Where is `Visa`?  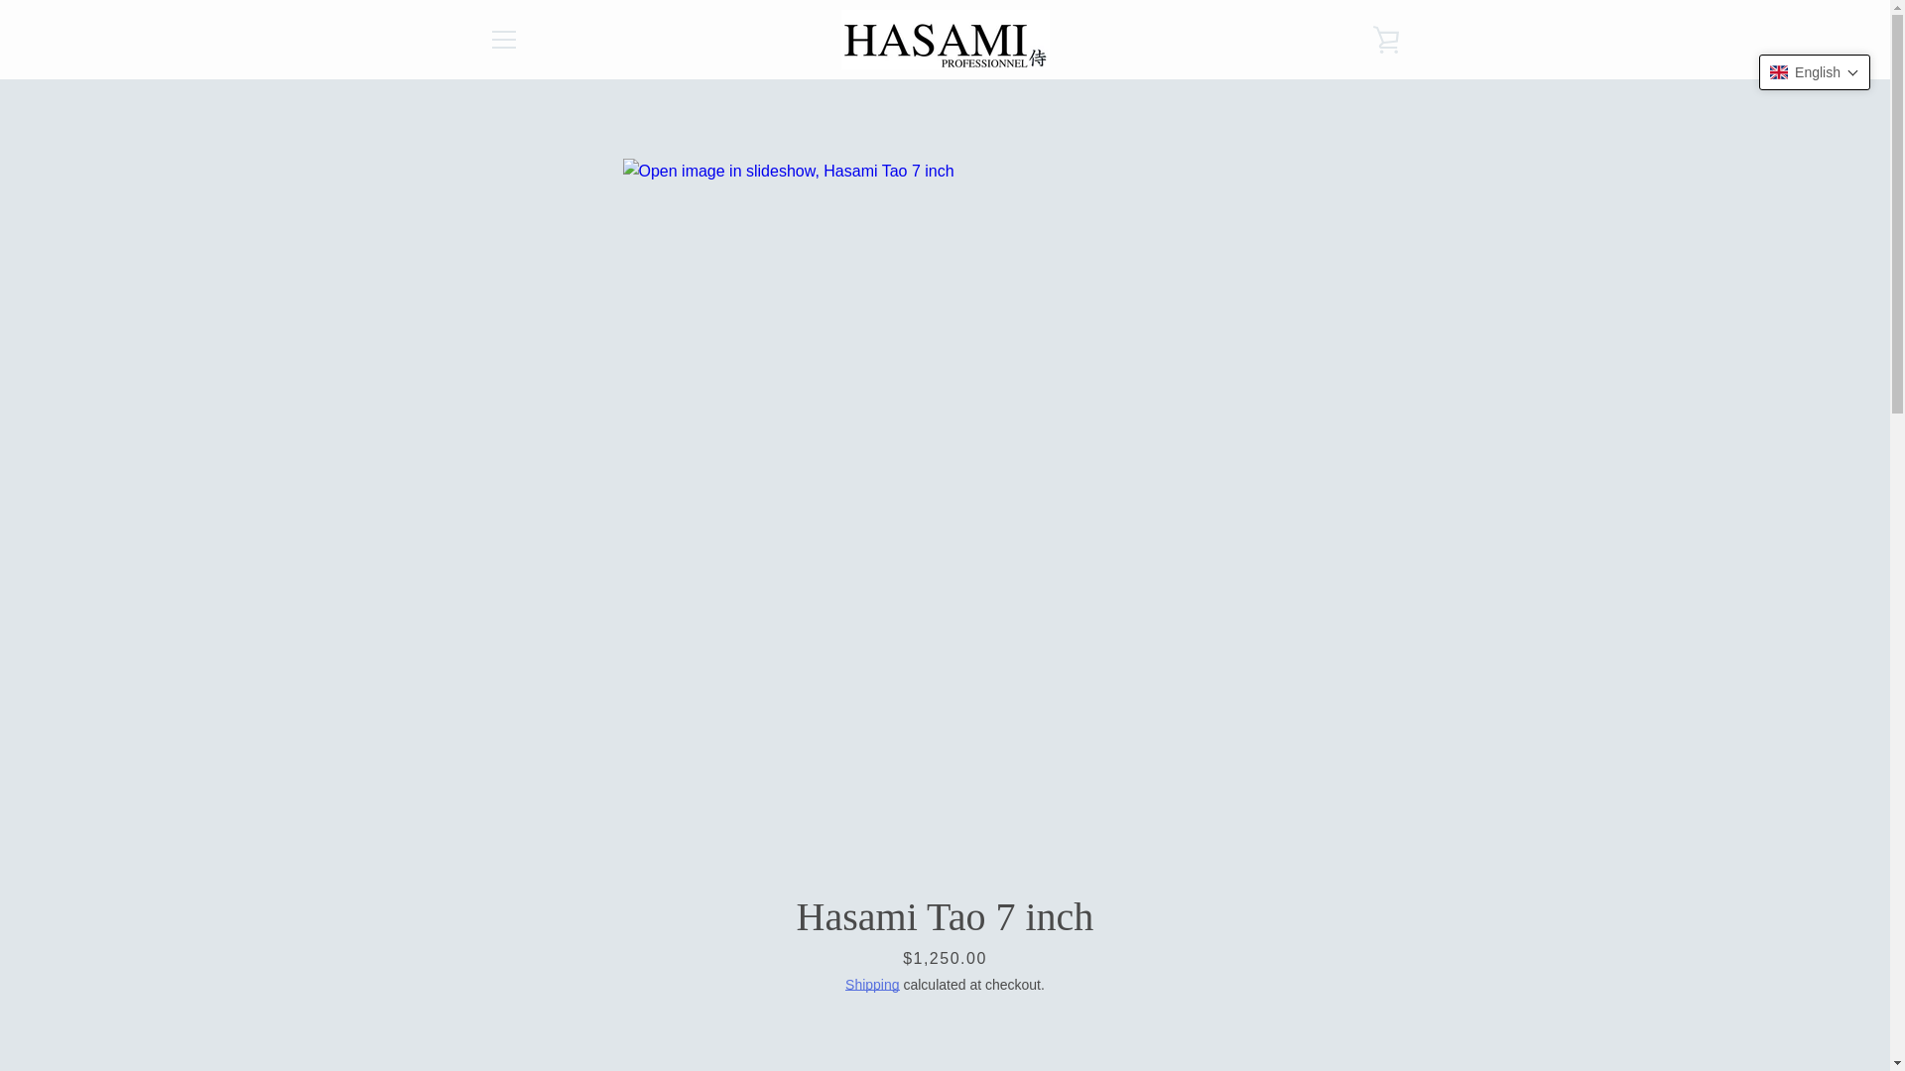 Visa is located at coordinates (1337, 1007).